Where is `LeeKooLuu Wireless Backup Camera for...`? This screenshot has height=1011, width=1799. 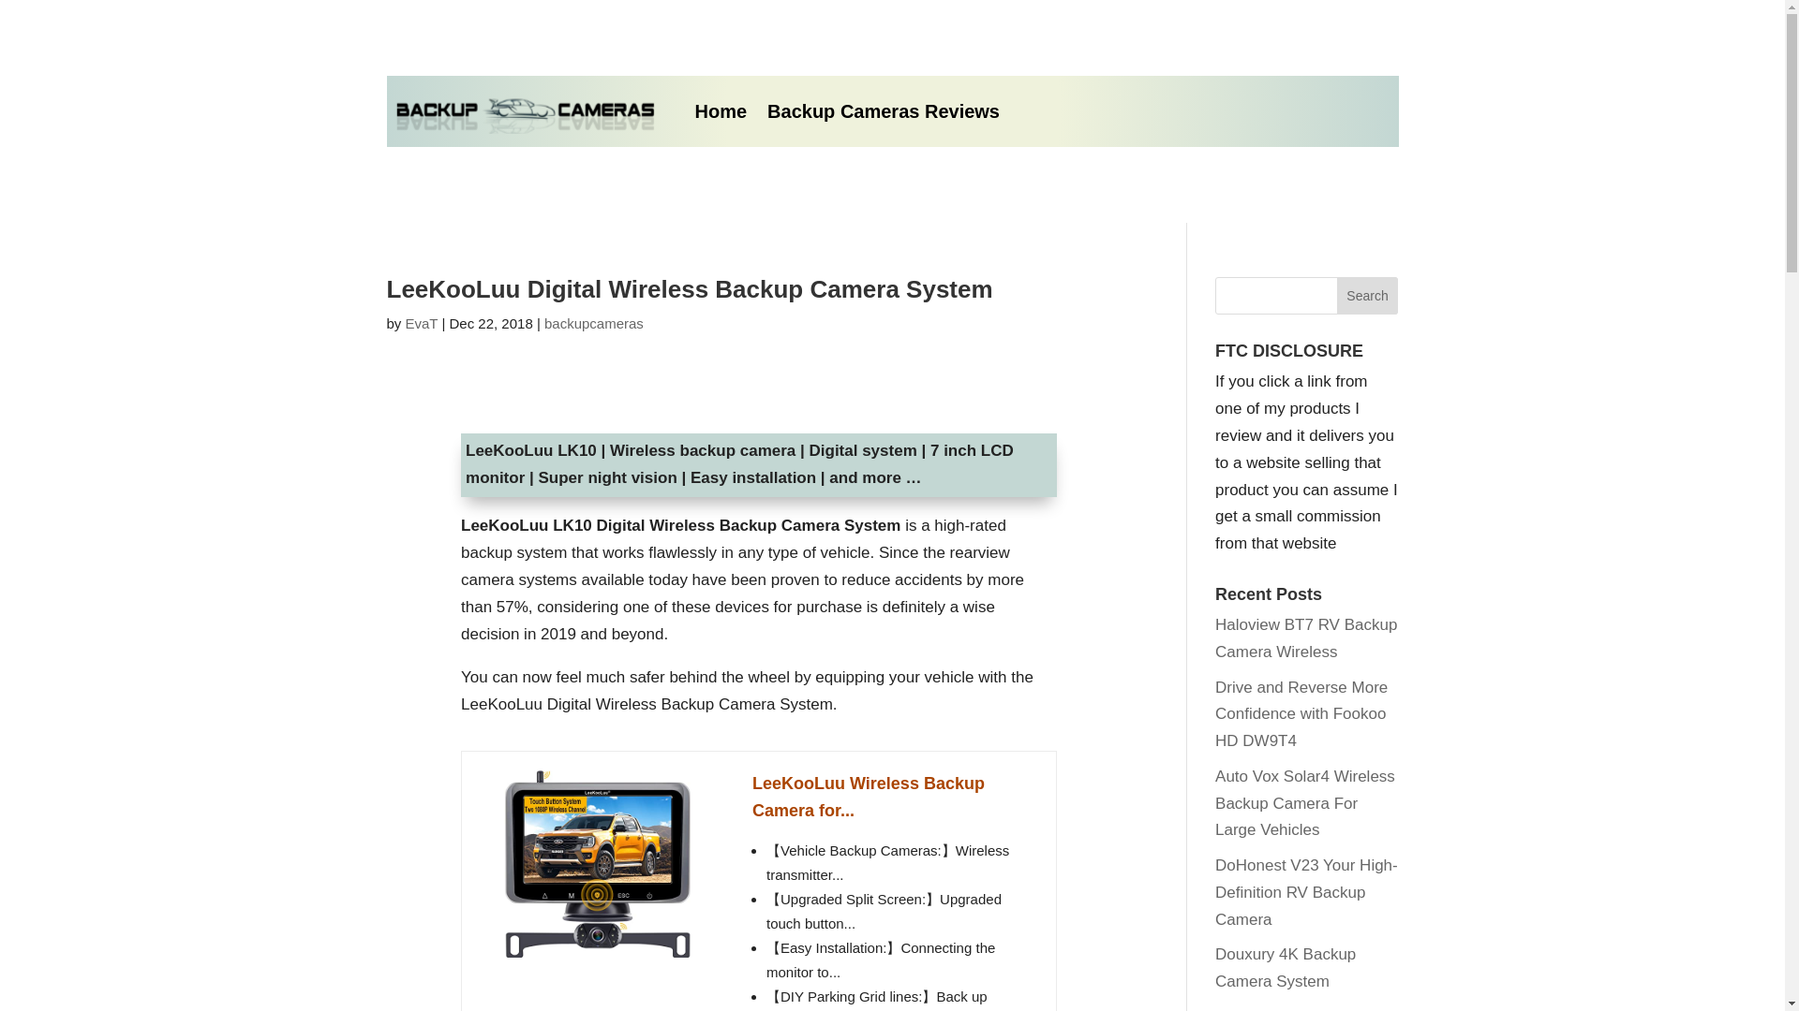 LeeKooLuu Wireless Backup Camera for... is located at coordinates (597, 863).